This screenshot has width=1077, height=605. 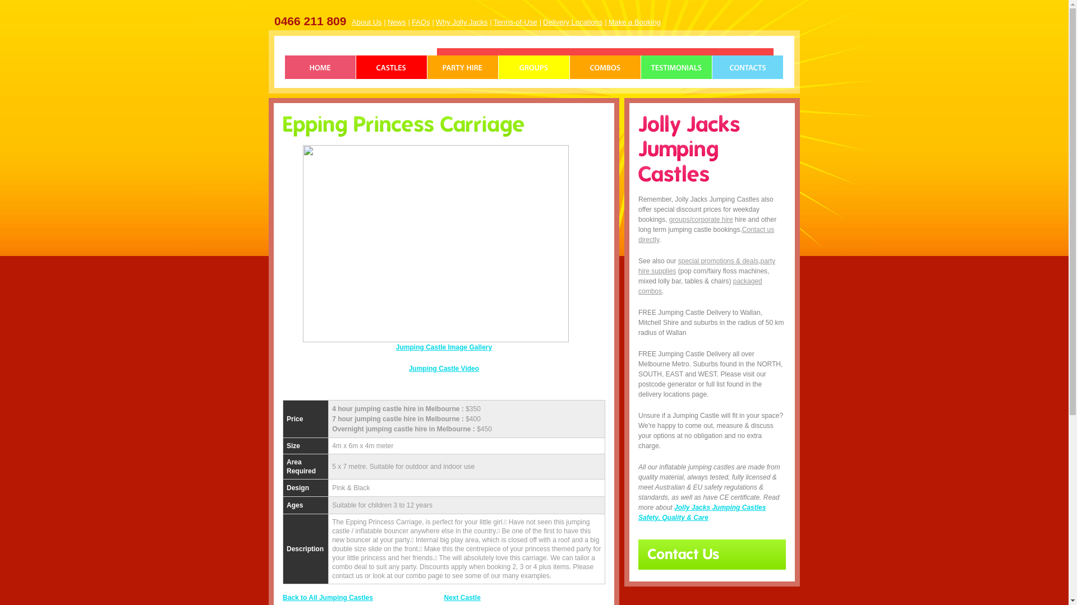 What do you see at coordinates (573, 22) in the screenshot?
I see `Delivery Locations` at bounding box center [573, 22].